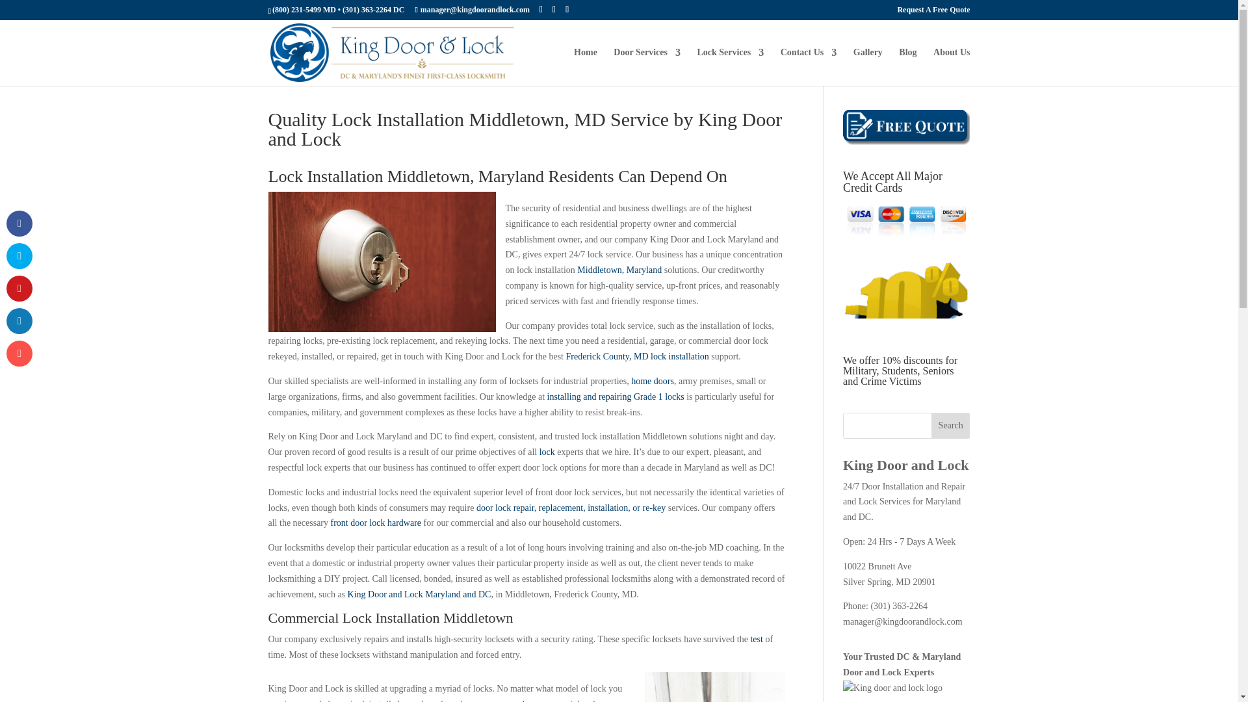  What do you see at coordinates (571, 508) in the screenshot?
I see `Door Locks` at bounding box center [571, 508].